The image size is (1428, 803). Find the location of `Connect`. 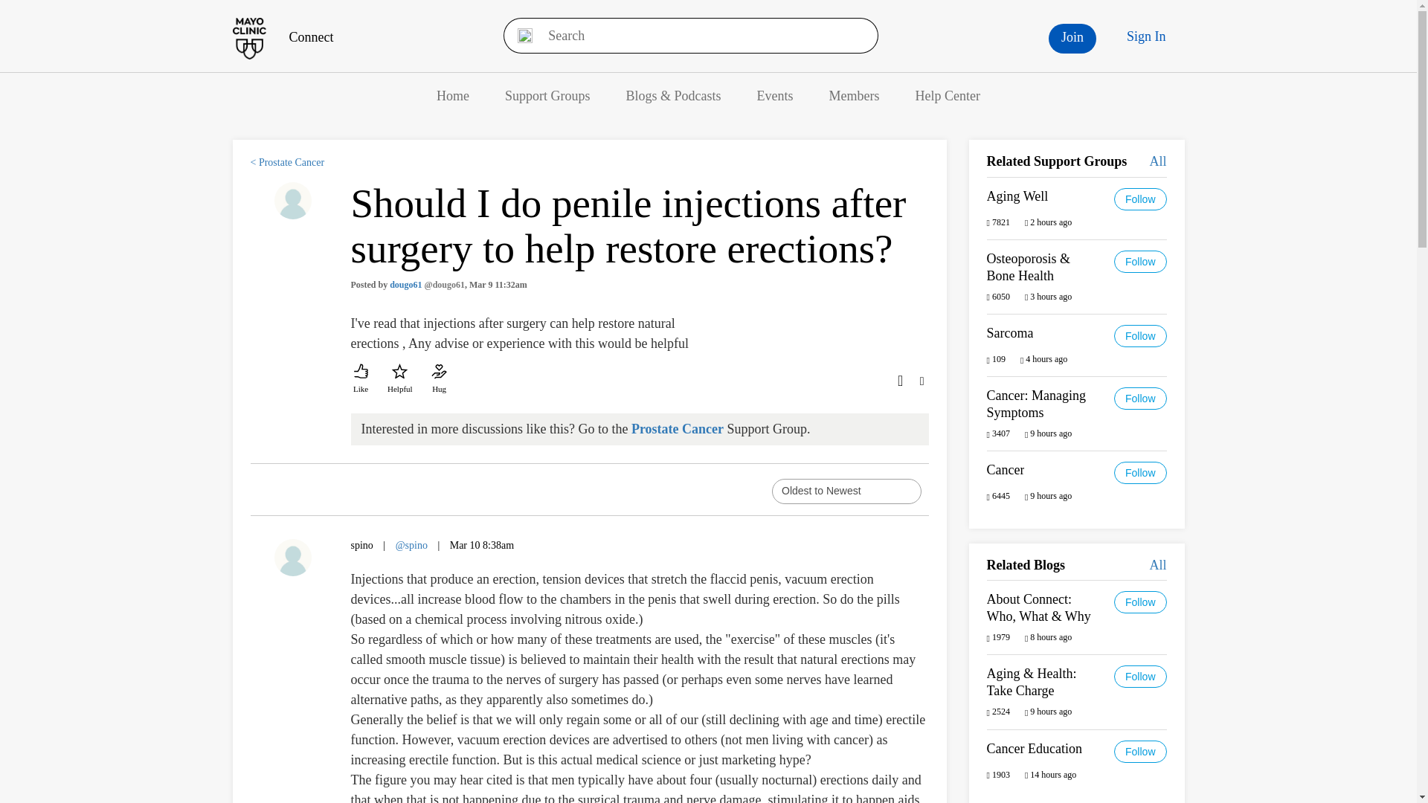

Connect is located at coordinates (282, 37).